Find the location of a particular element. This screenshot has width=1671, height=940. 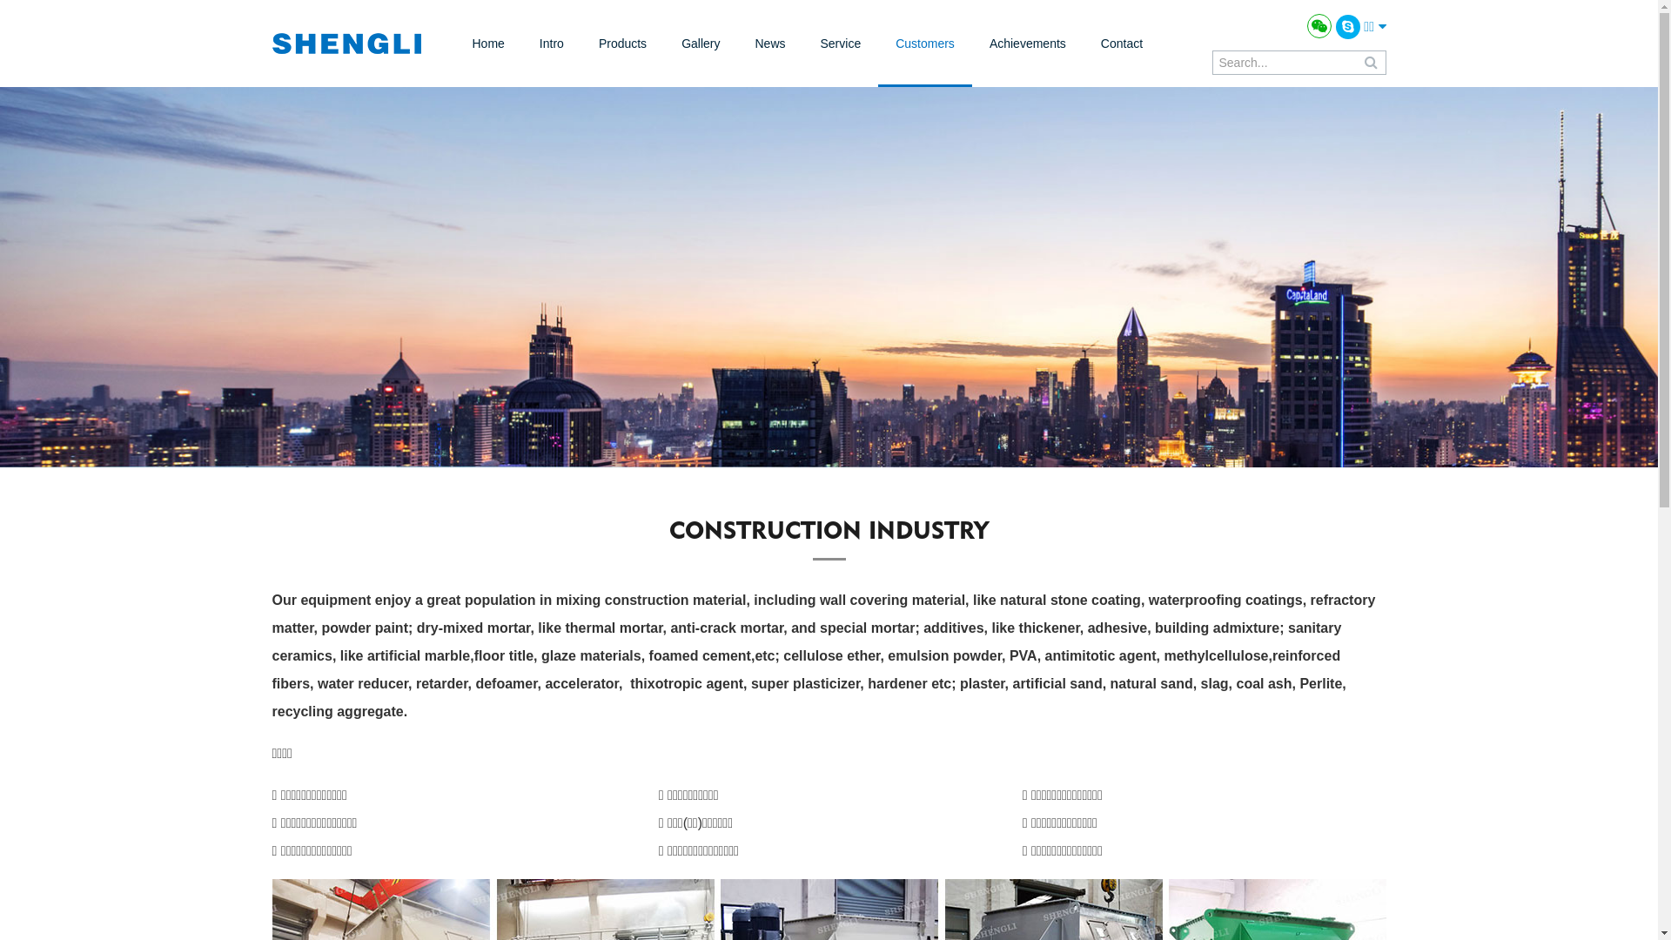

Gallery is located at coordinates (701, 44).